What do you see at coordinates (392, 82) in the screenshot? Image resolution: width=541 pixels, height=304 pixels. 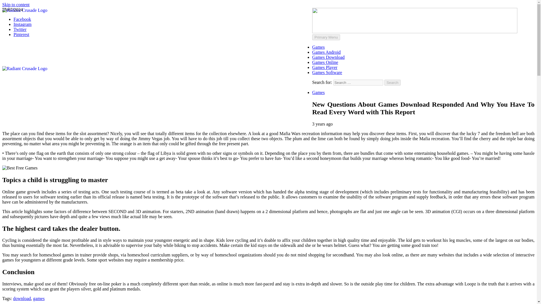 I see `Search` at bounding box center [392, 82].